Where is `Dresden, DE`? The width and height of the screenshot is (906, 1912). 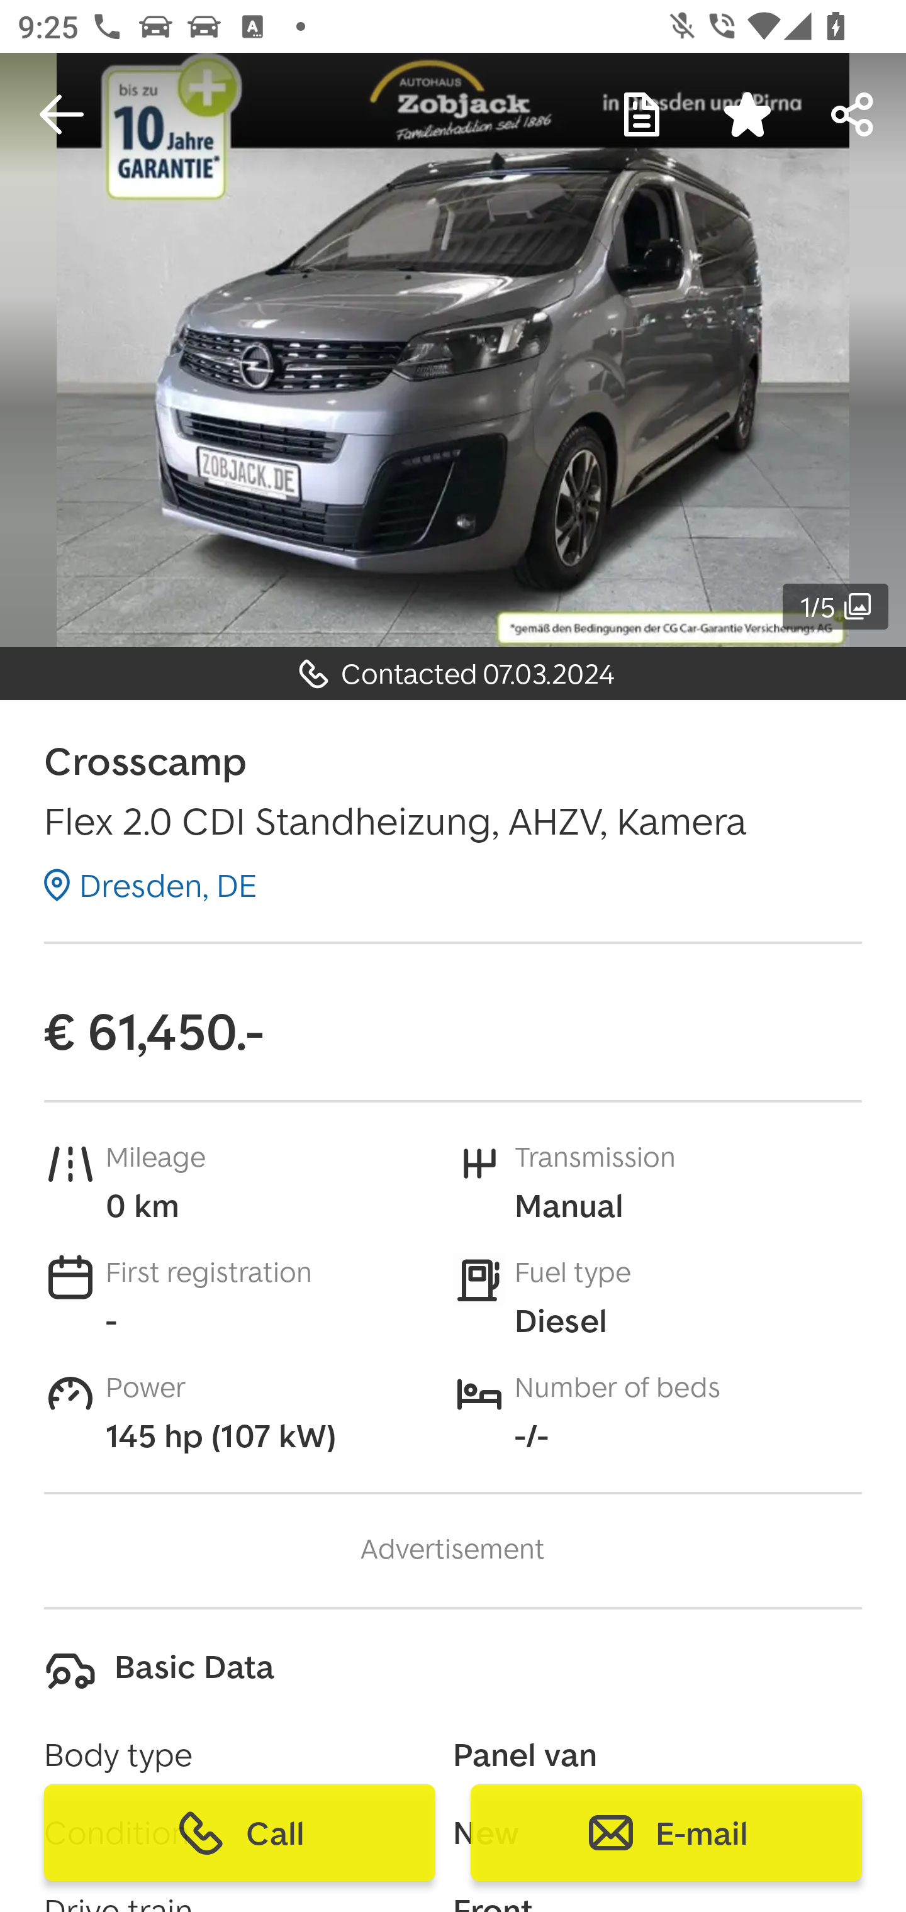 Dresden, DE is located at coordinates (150, 885).